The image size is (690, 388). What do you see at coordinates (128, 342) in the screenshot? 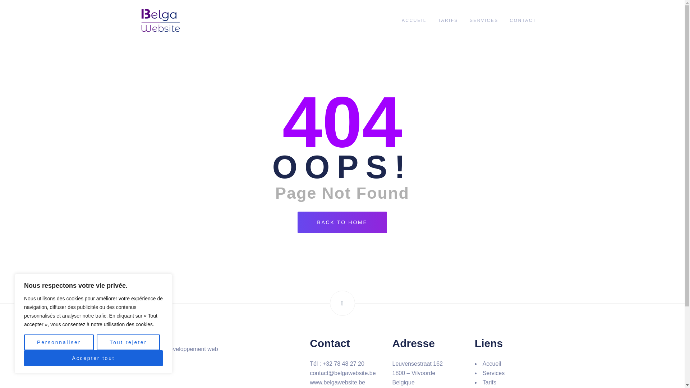
I see `Tout rejeter` at bounding box center [128, 342].